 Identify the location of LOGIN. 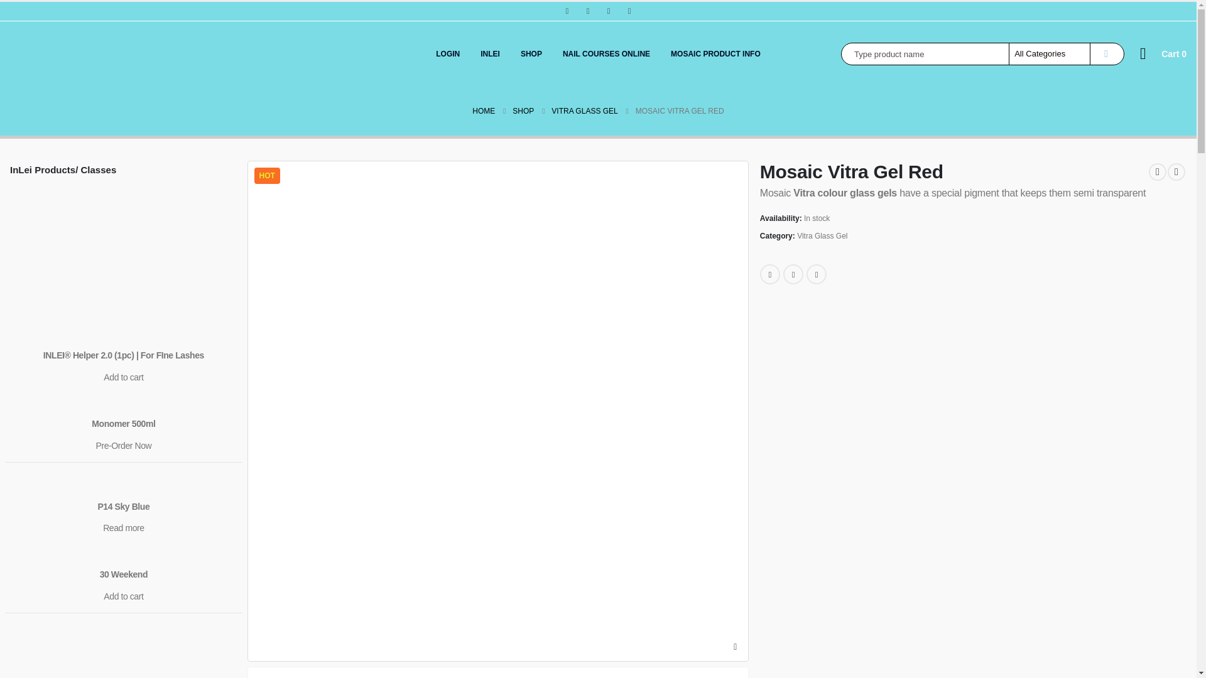
(447, 53).